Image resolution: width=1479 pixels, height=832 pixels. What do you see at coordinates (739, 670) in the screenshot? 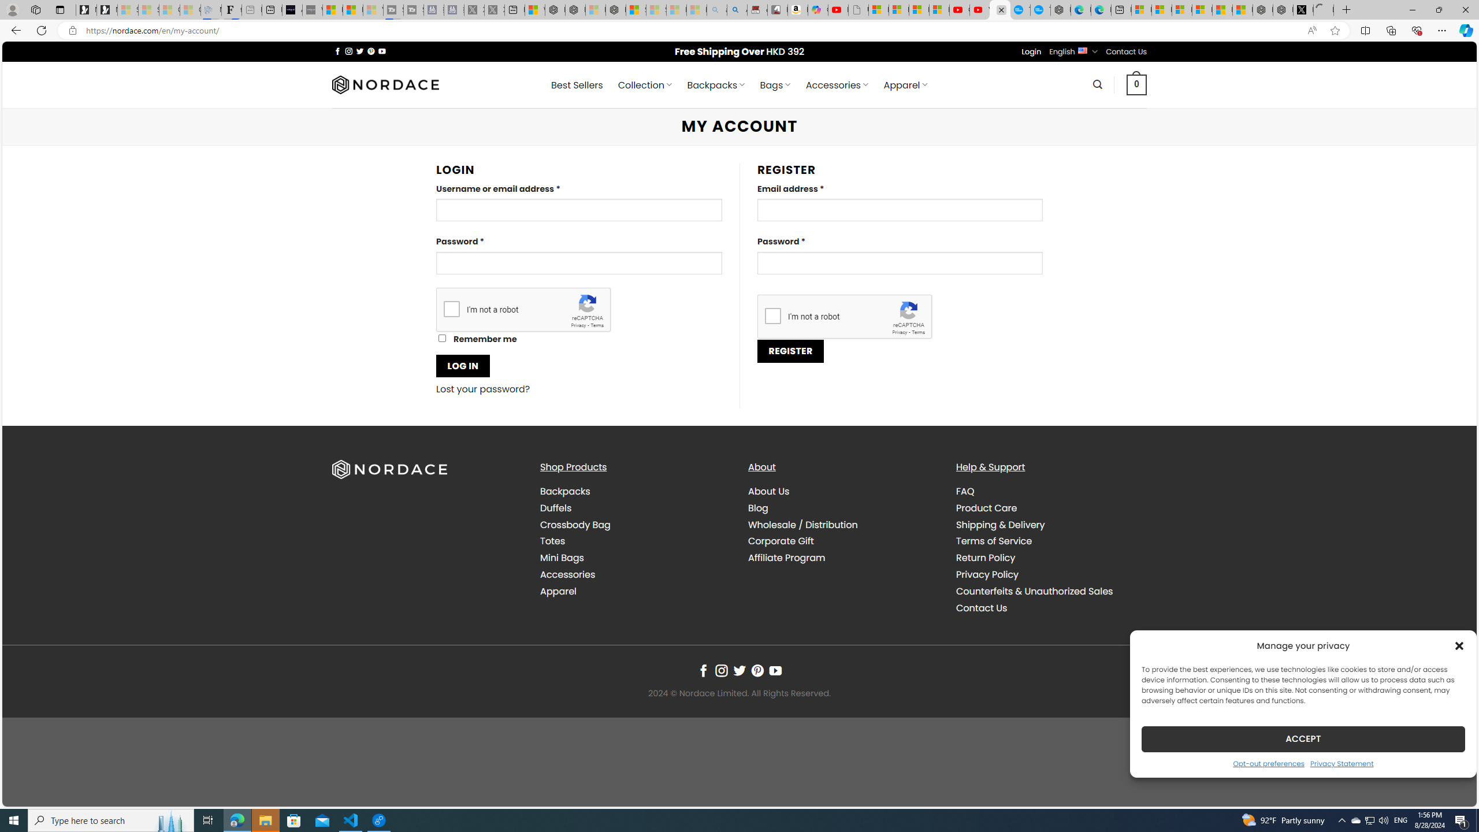
I see `Follow on Twitter` at bounding box center [739, 670].